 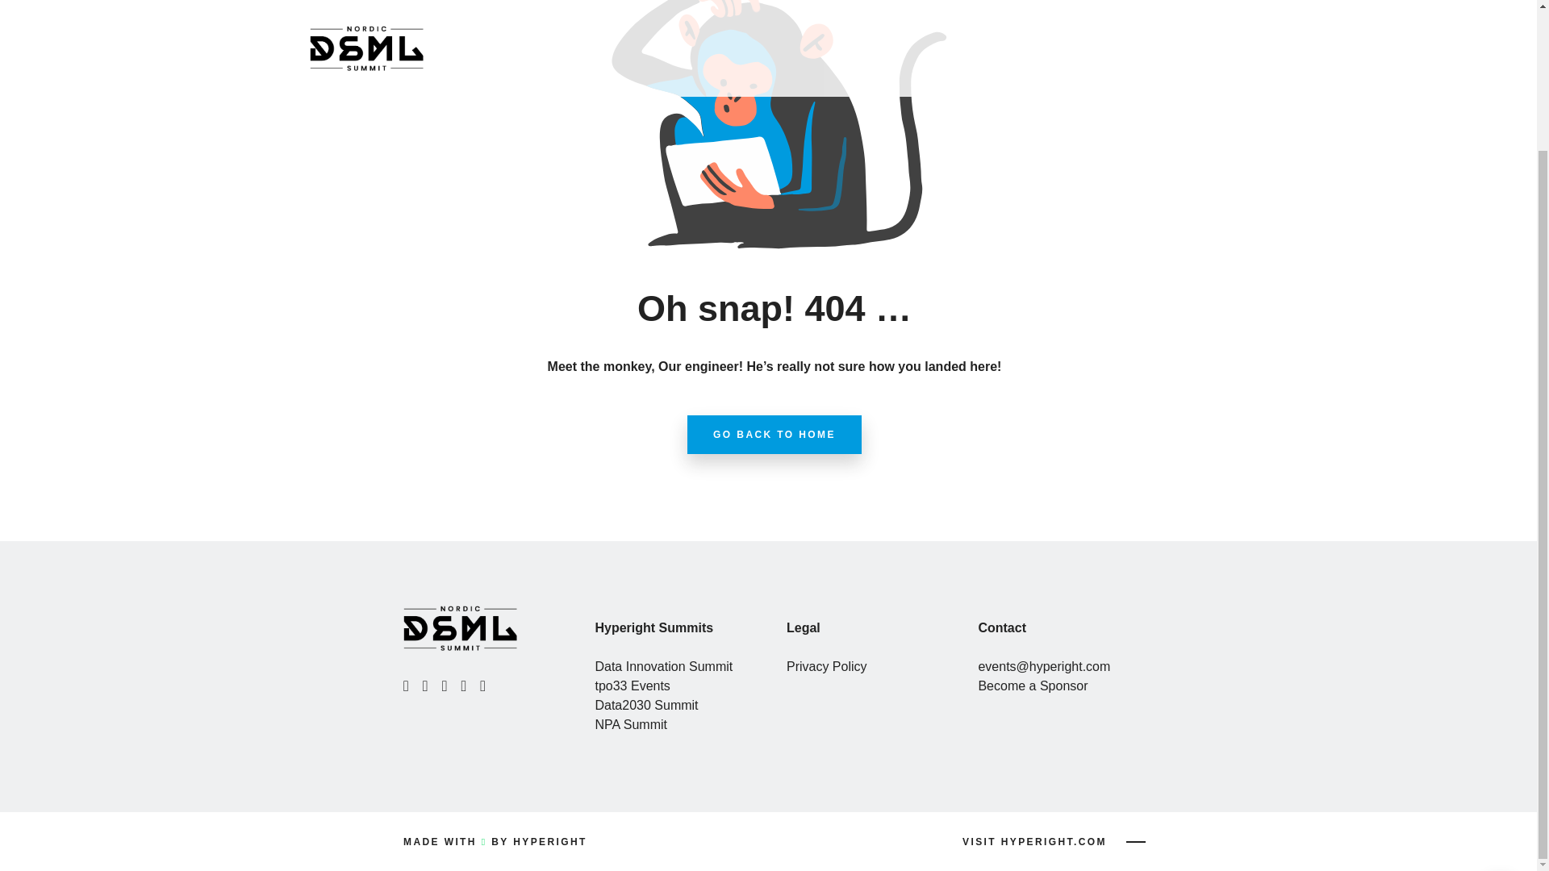 What do you see at coordinates (774, 434) in the screenshot?
I see `GO BACK TO HOME` at bounding box center [774, 434].